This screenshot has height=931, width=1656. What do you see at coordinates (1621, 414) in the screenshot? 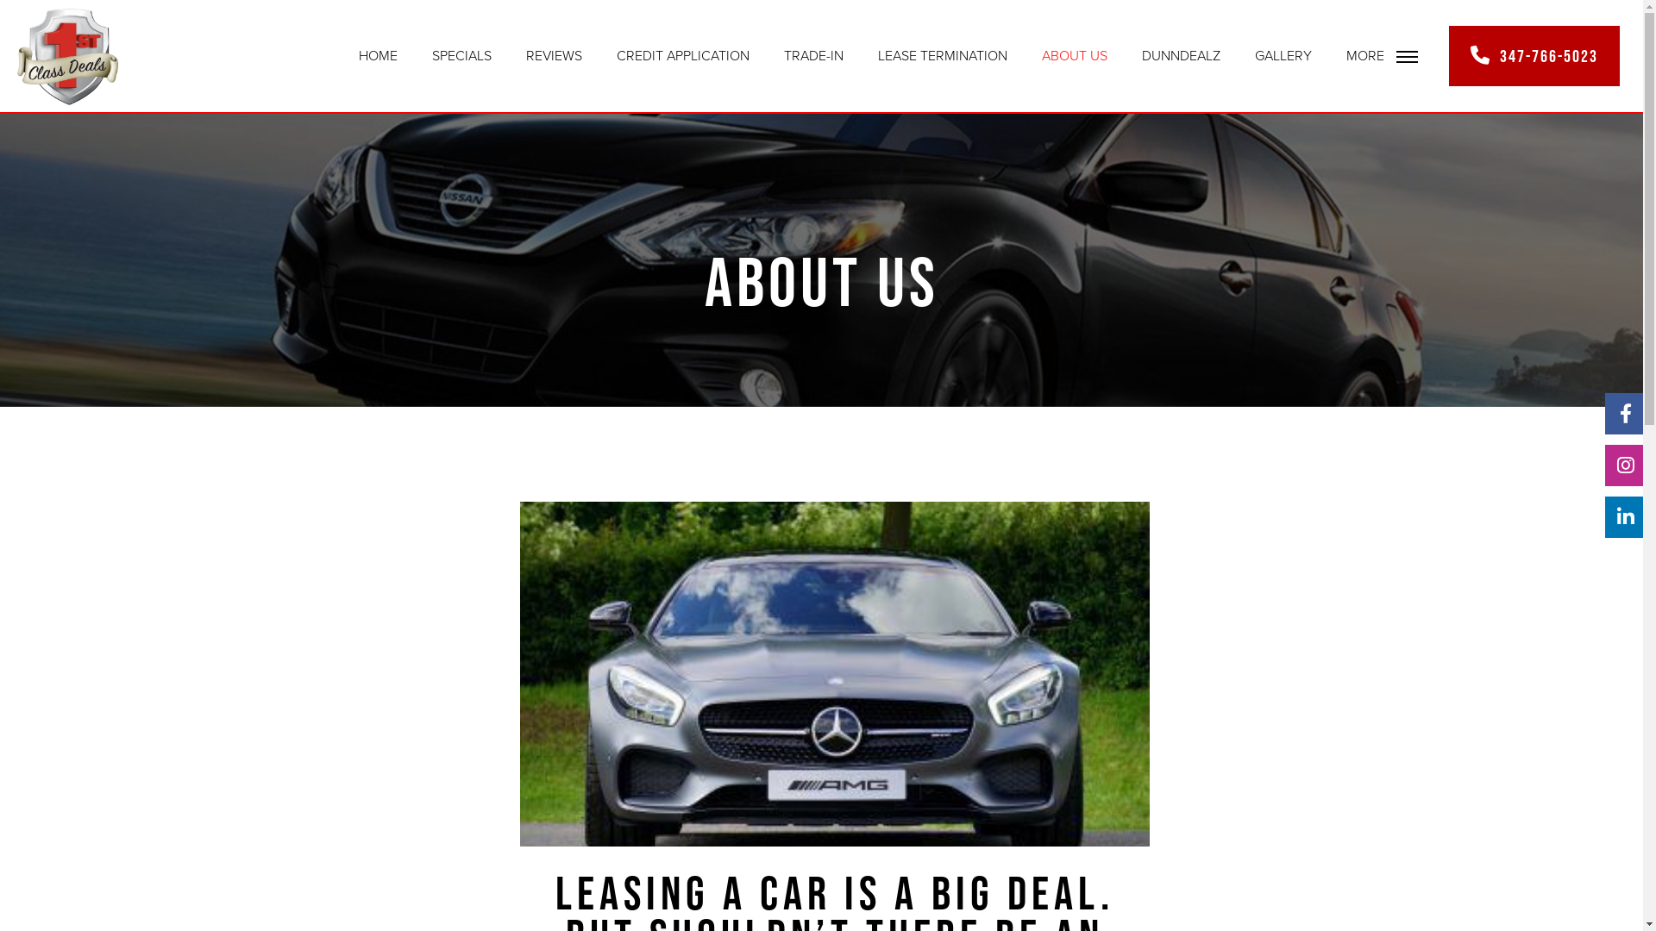
I see `Facebook` at bounding box center [1621, 414].